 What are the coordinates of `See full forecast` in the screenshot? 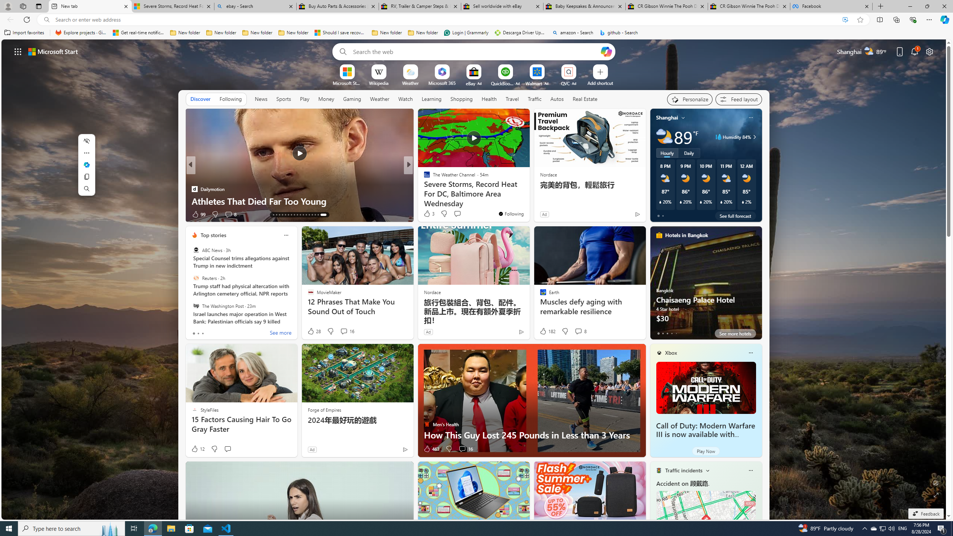 It's located at (735, 216).